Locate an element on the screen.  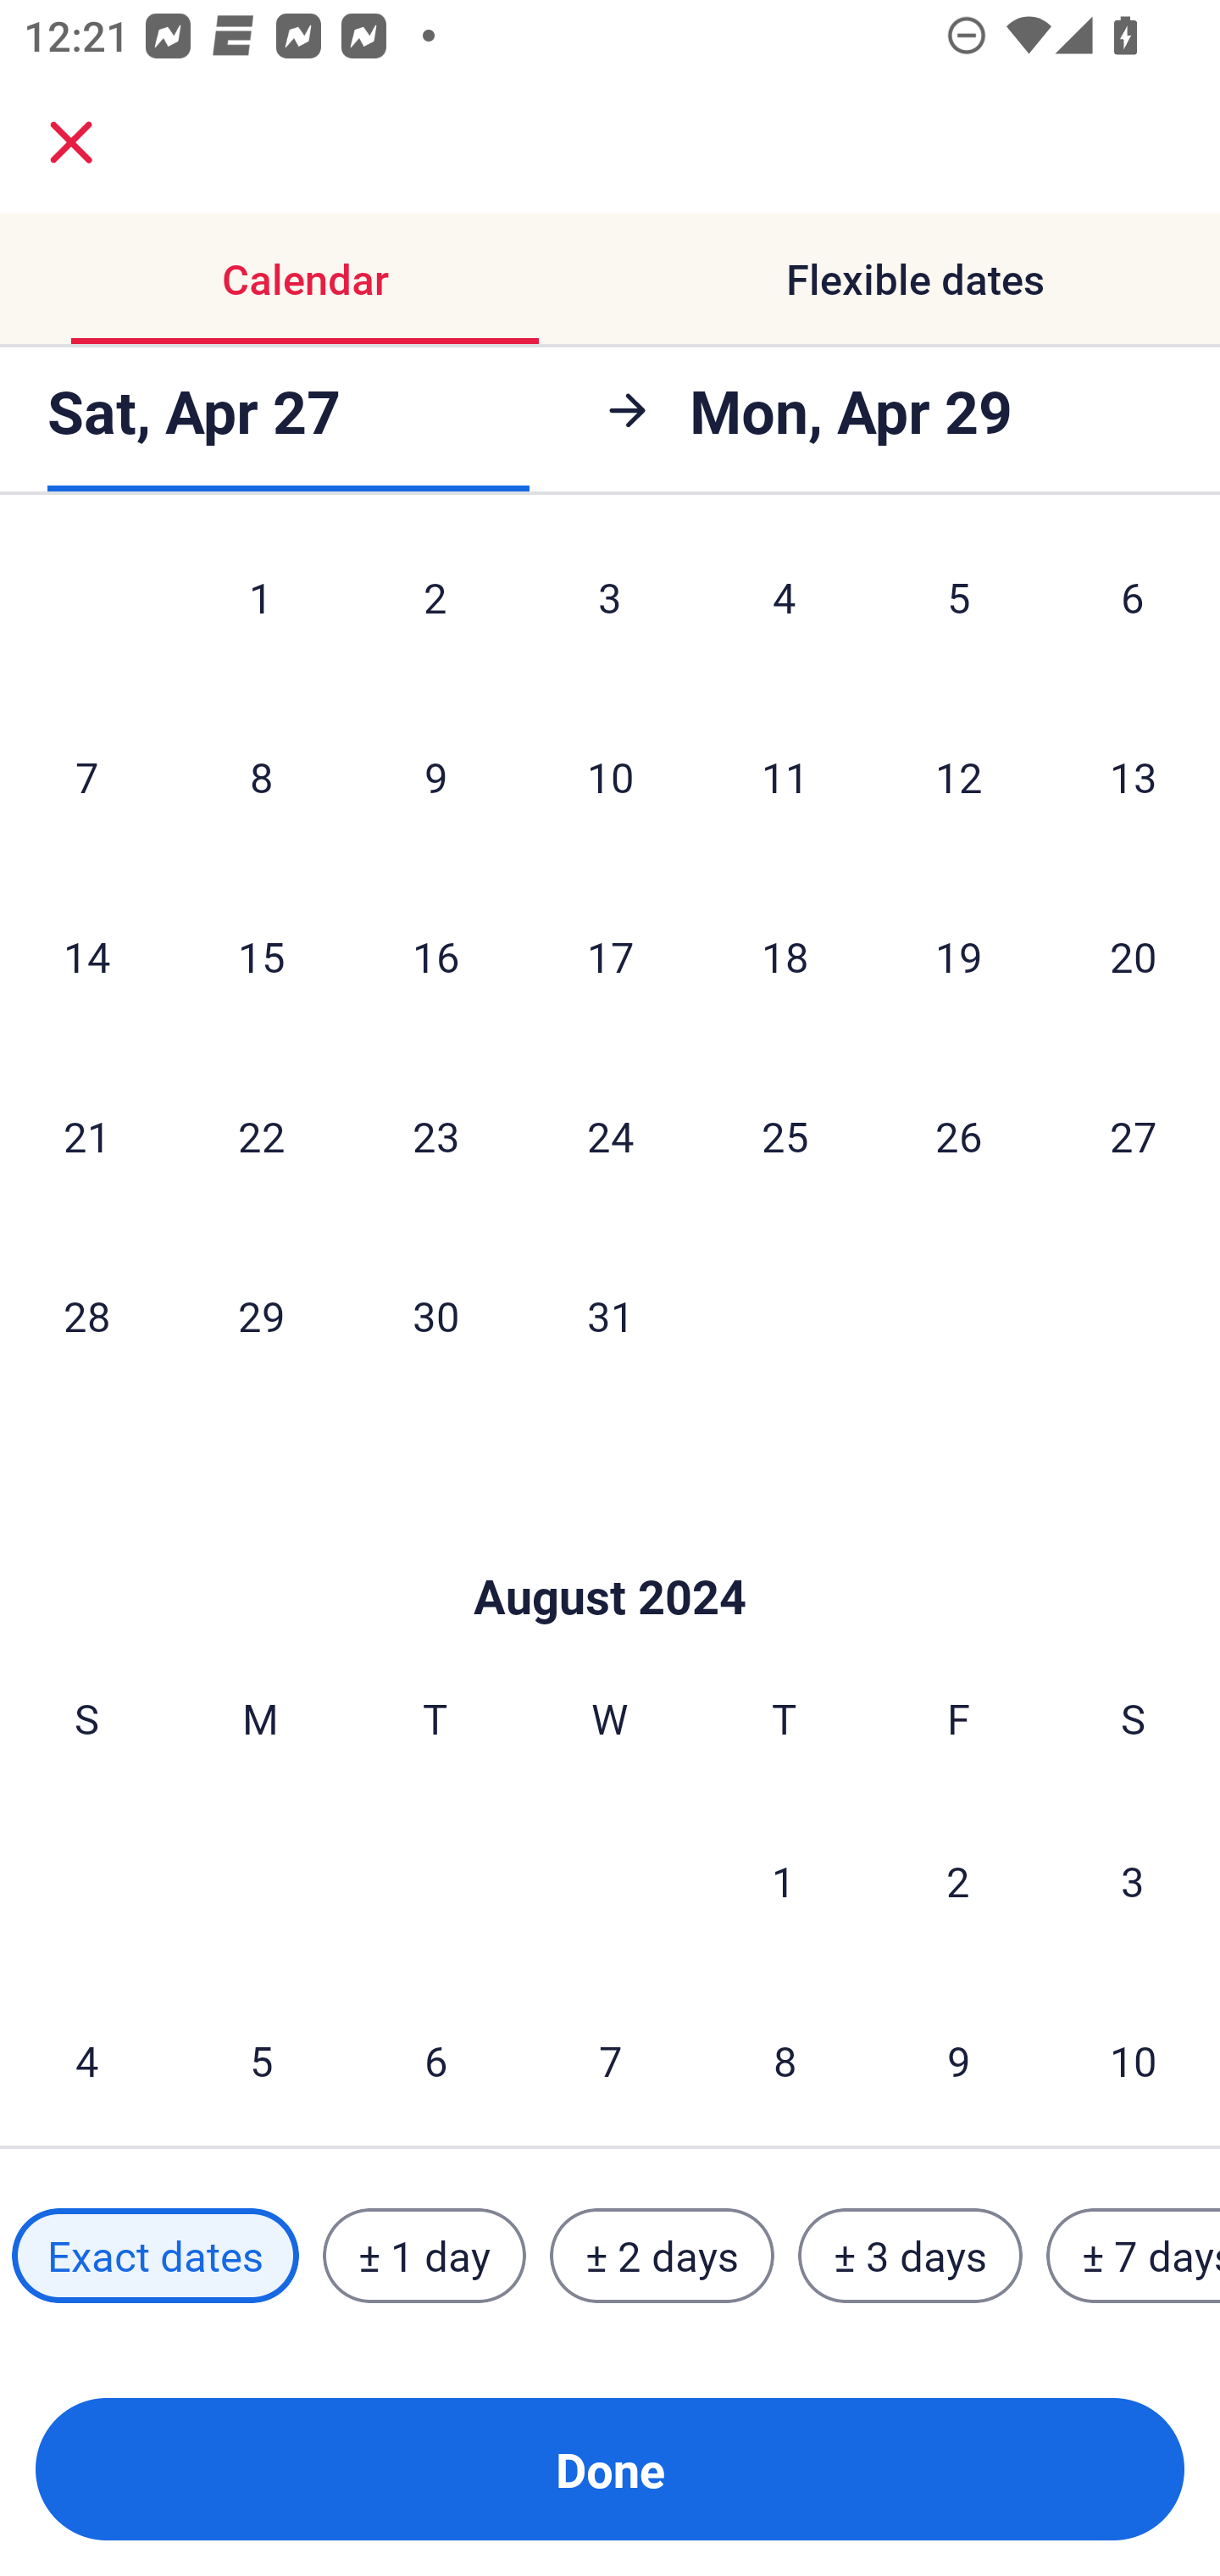
± 3 days is located at coordinates (910, 2255).